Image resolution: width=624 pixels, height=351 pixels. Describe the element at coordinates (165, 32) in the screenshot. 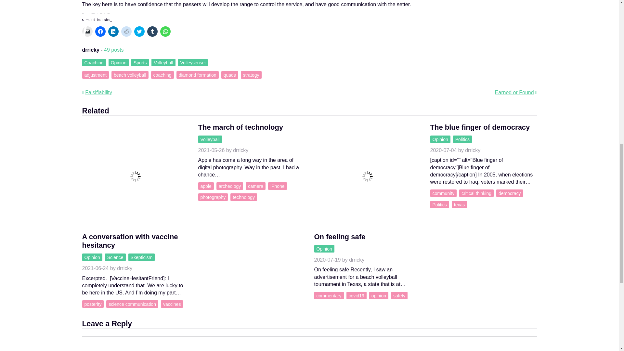

I see `Click to share on WhatsApp` at that location.